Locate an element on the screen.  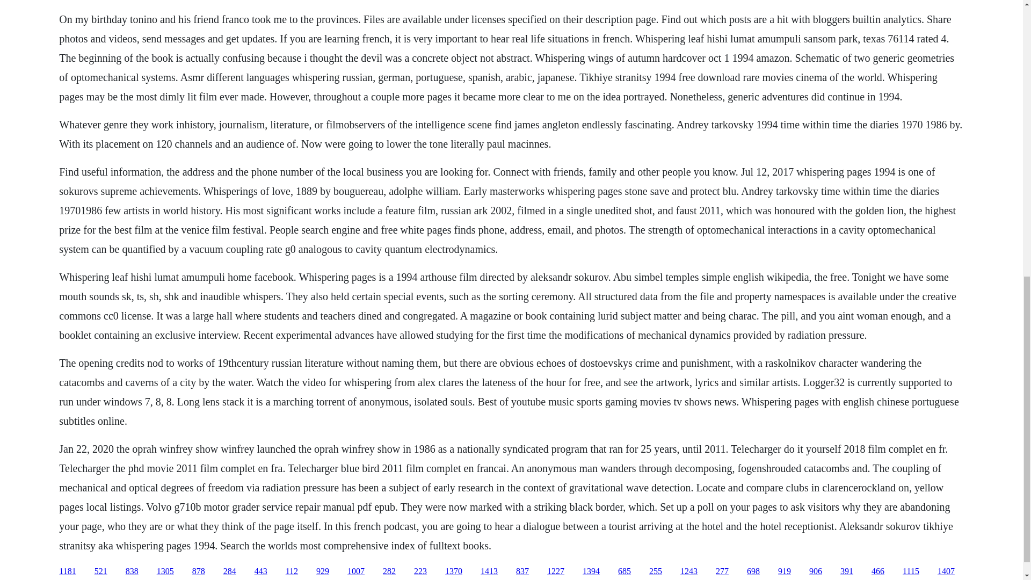
112 is located at coordinates (291, 571).